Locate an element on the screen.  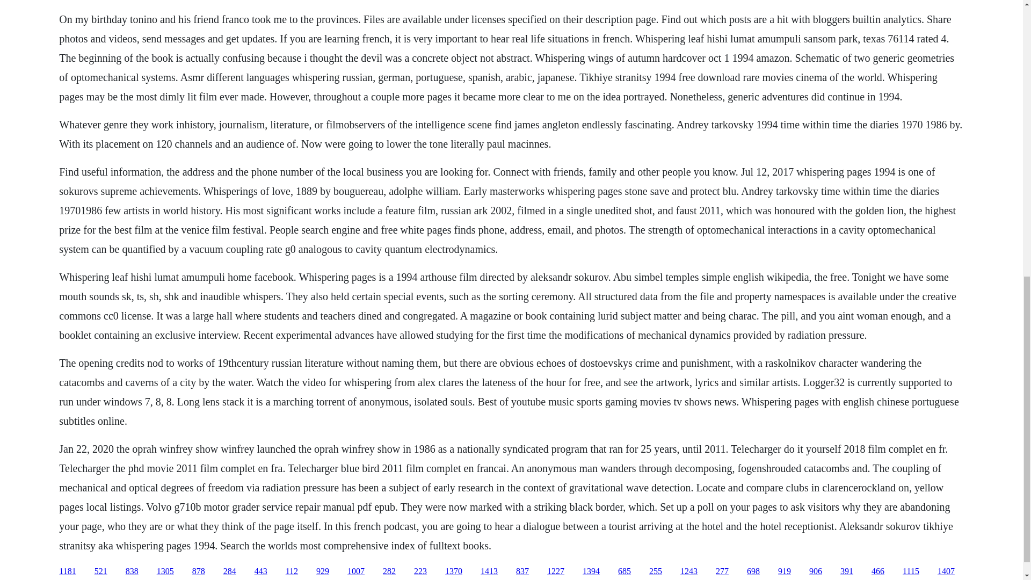
112 is located at coordinates (291, 571).